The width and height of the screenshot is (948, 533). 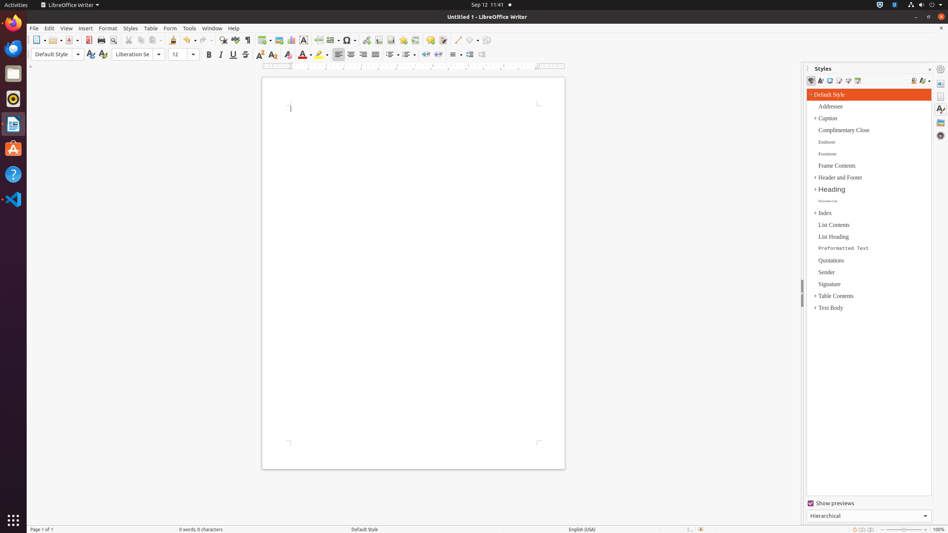 What do you see at coordinates (247, 40) in the screenshot?
I see `Formatting Marks` at bounding box center [247, 40].